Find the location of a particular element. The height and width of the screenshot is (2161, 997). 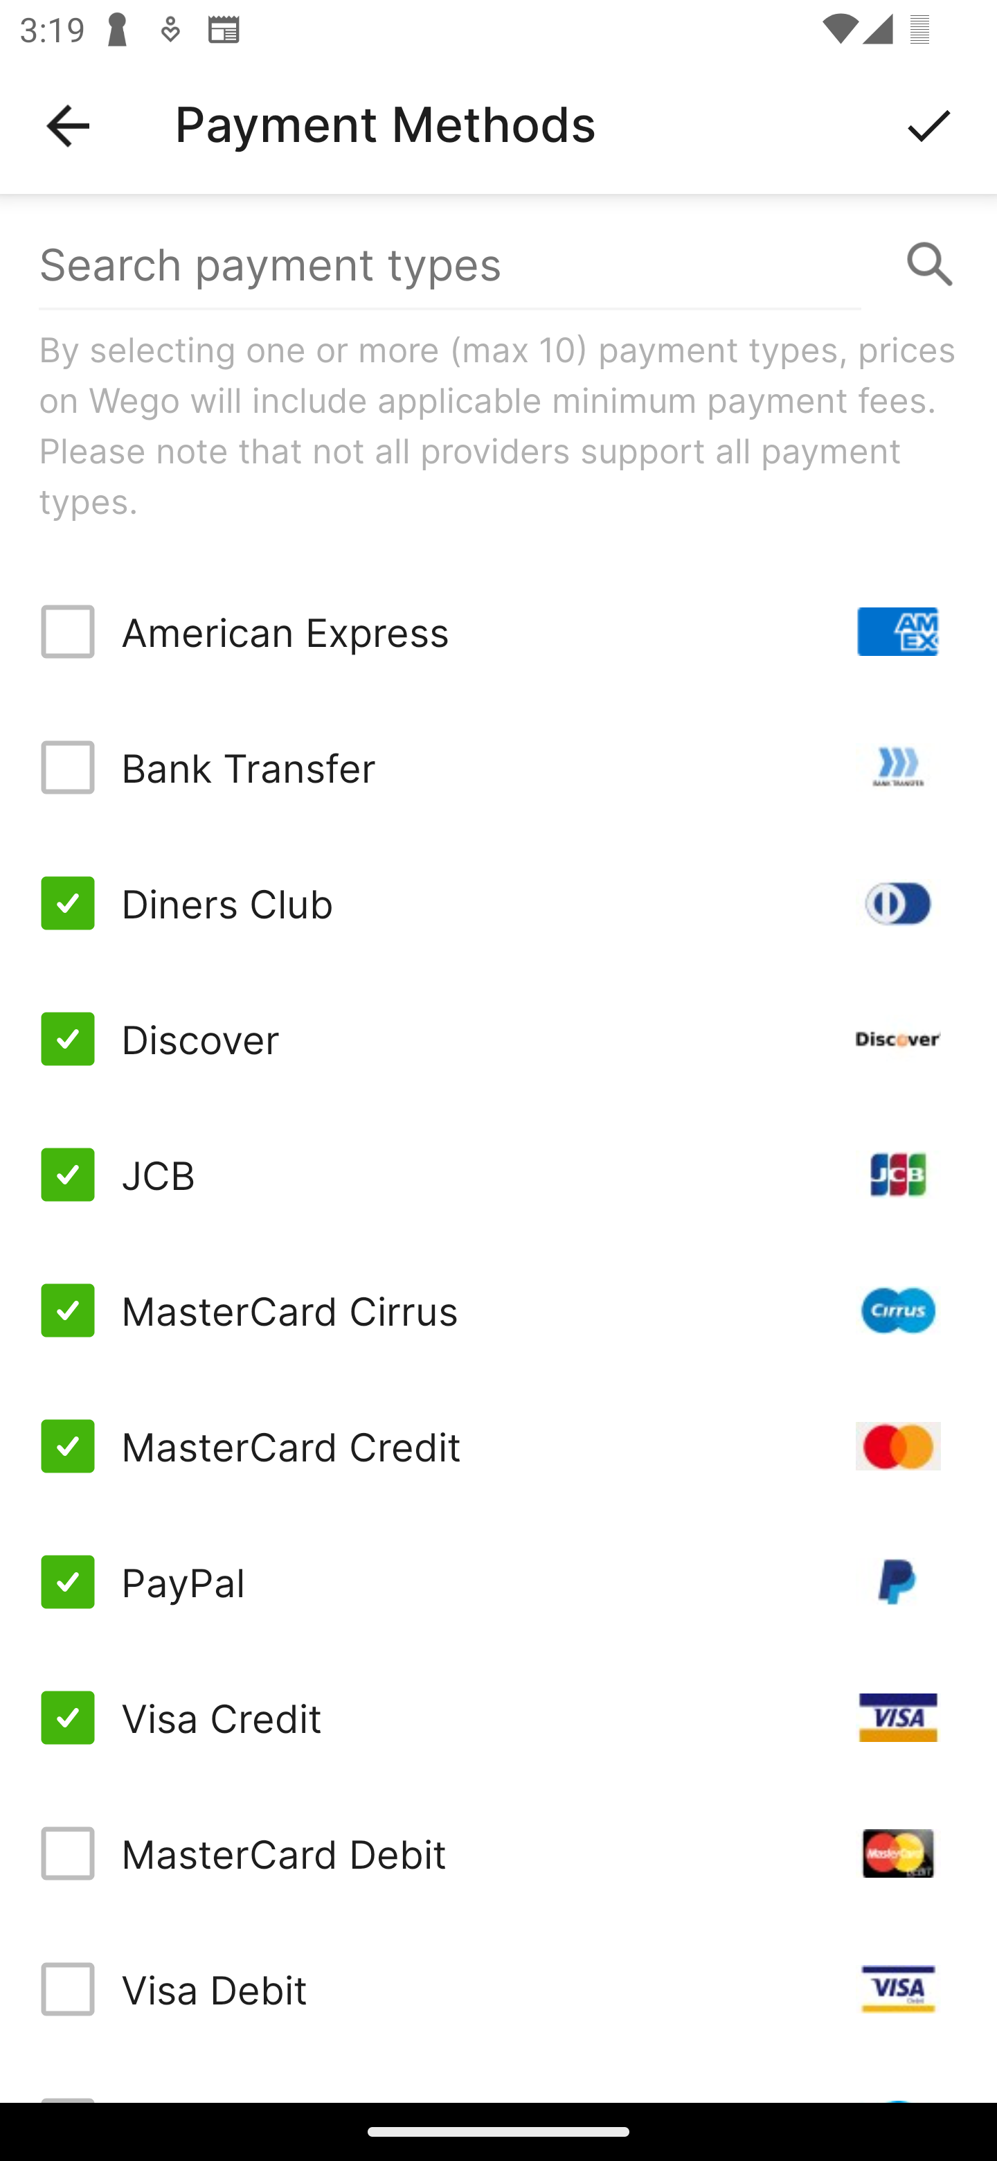

Visa Credit is located at coordinates (498, 1716).